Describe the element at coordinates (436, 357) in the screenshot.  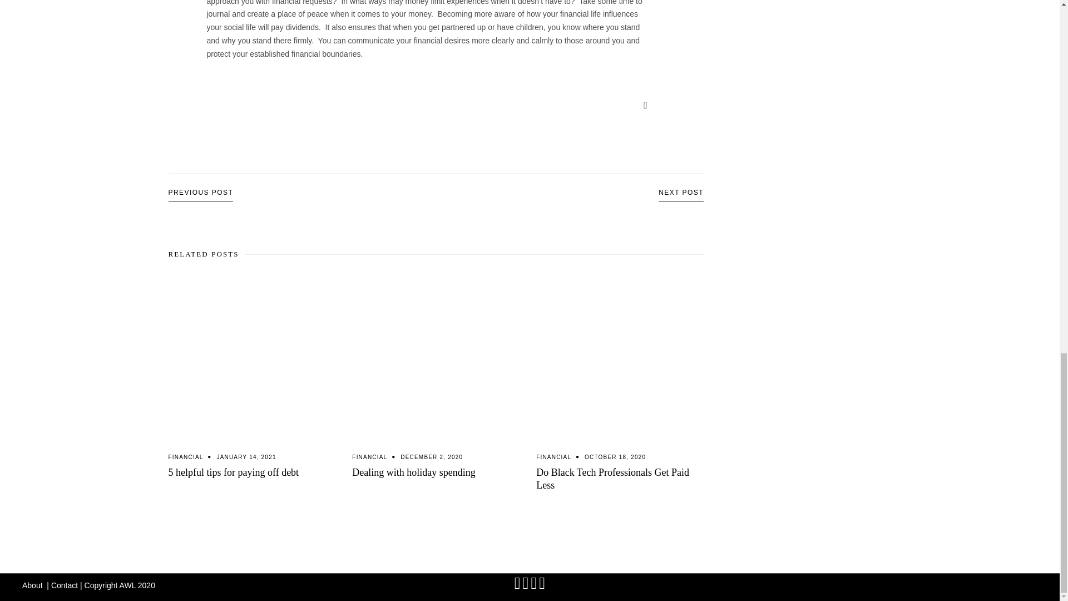
I see `Dealing with holiday spending` at that location.